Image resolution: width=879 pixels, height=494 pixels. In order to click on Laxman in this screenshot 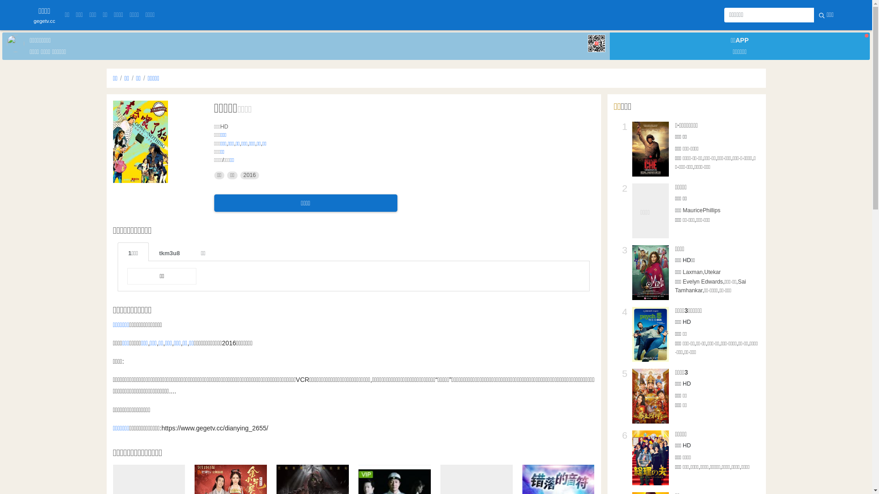, I will do `click(693, 272)`.